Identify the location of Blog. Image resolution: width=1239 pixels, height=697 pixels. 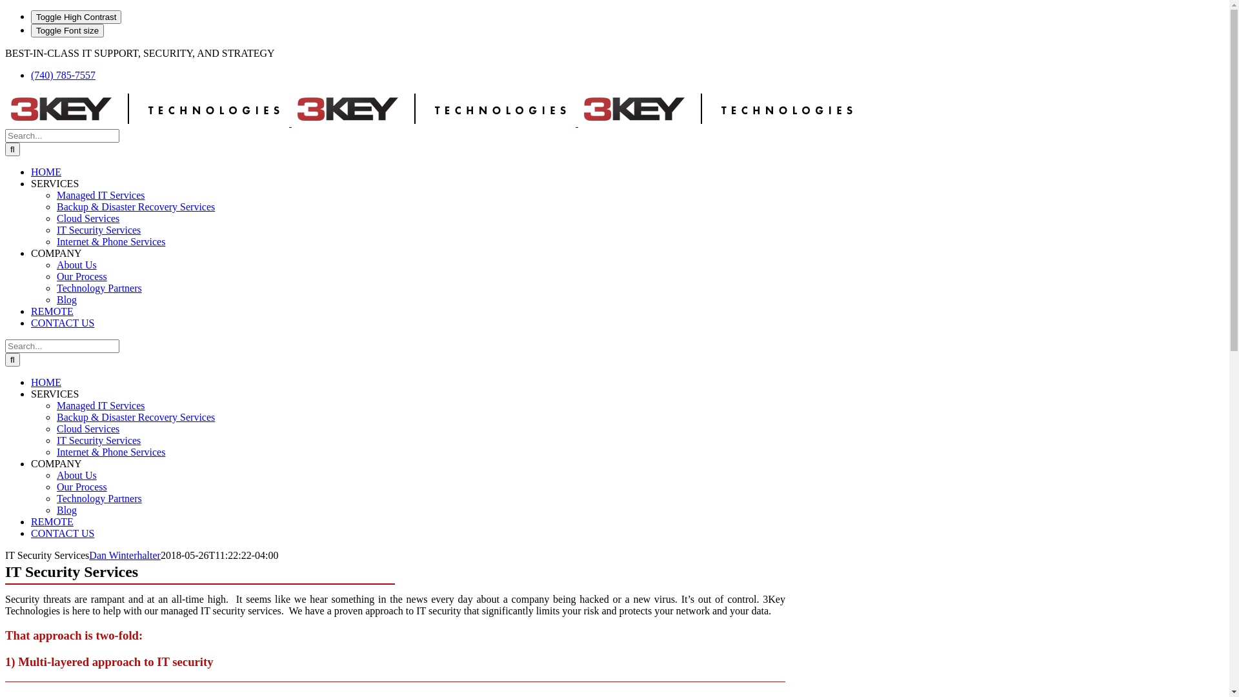
(67, 299).